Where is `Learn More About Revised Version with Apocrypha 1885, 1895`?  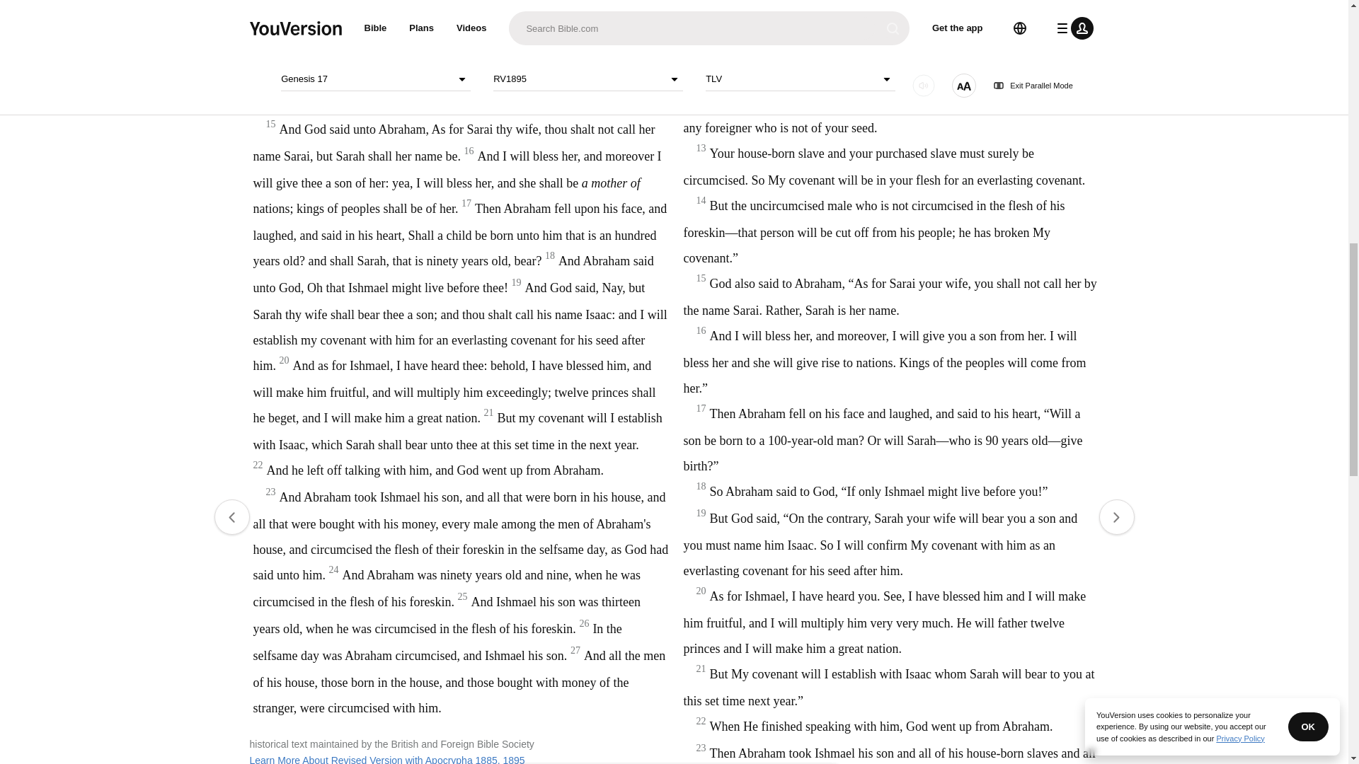
Learn More About Revised Version with Apocrypha 1885, 1895 is located at coordinates (386, 760).